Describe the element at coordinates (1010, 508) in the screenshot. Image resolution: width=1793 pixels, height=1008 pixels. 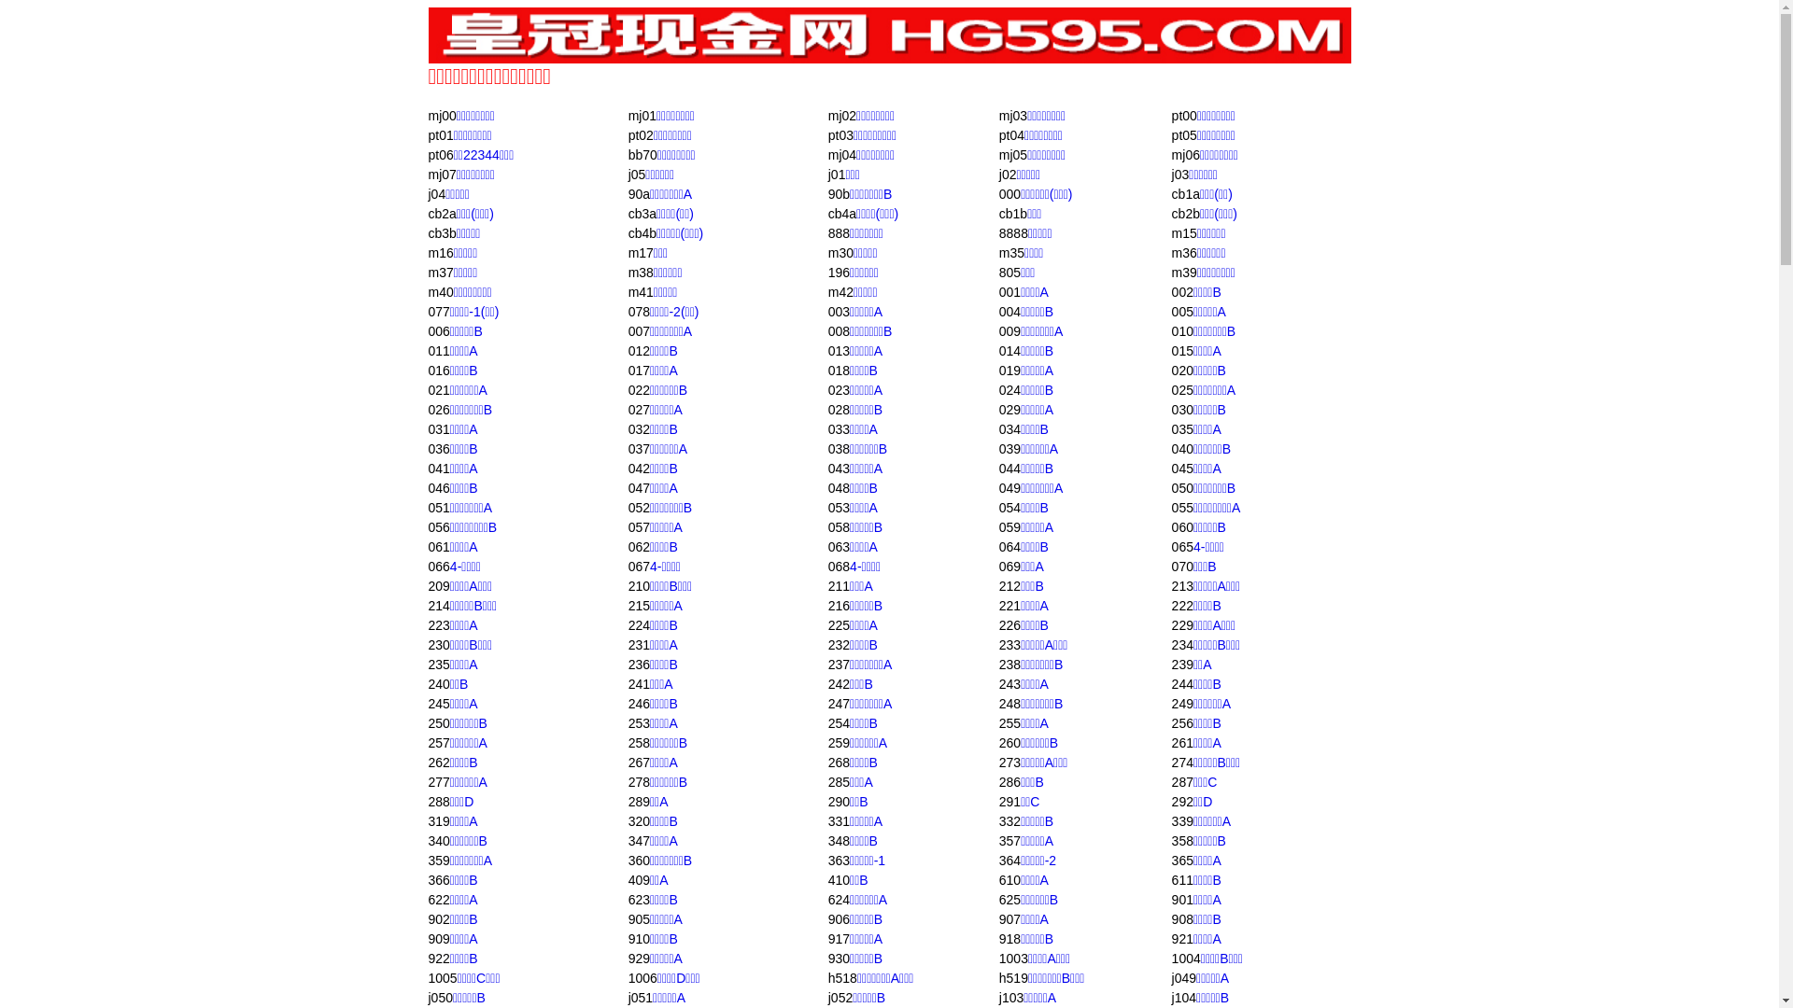
I see `054` at that location.